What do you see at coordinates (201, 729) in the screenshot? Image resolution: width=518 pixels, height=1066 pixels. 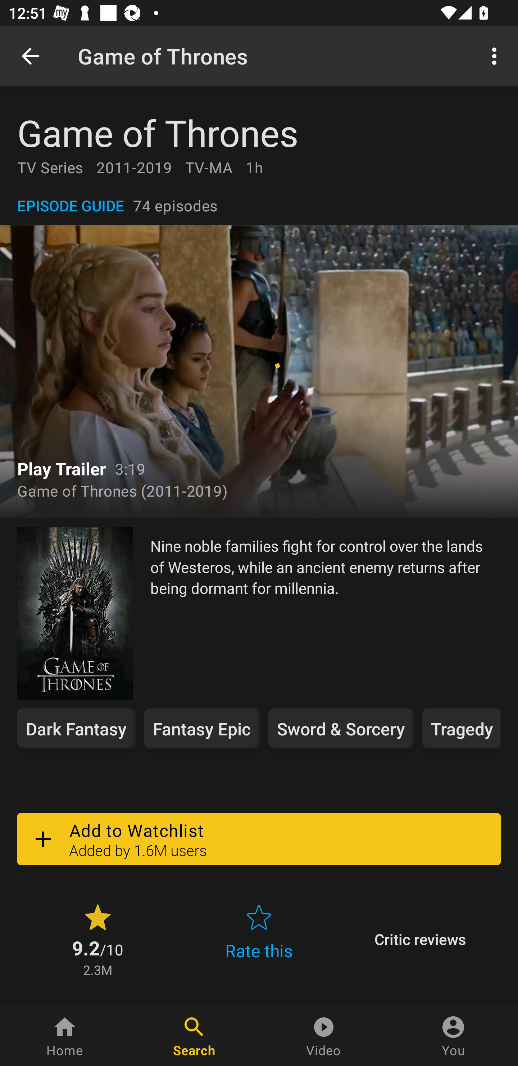 I see `Fantasy Epic` at bounding box center [201, 729].